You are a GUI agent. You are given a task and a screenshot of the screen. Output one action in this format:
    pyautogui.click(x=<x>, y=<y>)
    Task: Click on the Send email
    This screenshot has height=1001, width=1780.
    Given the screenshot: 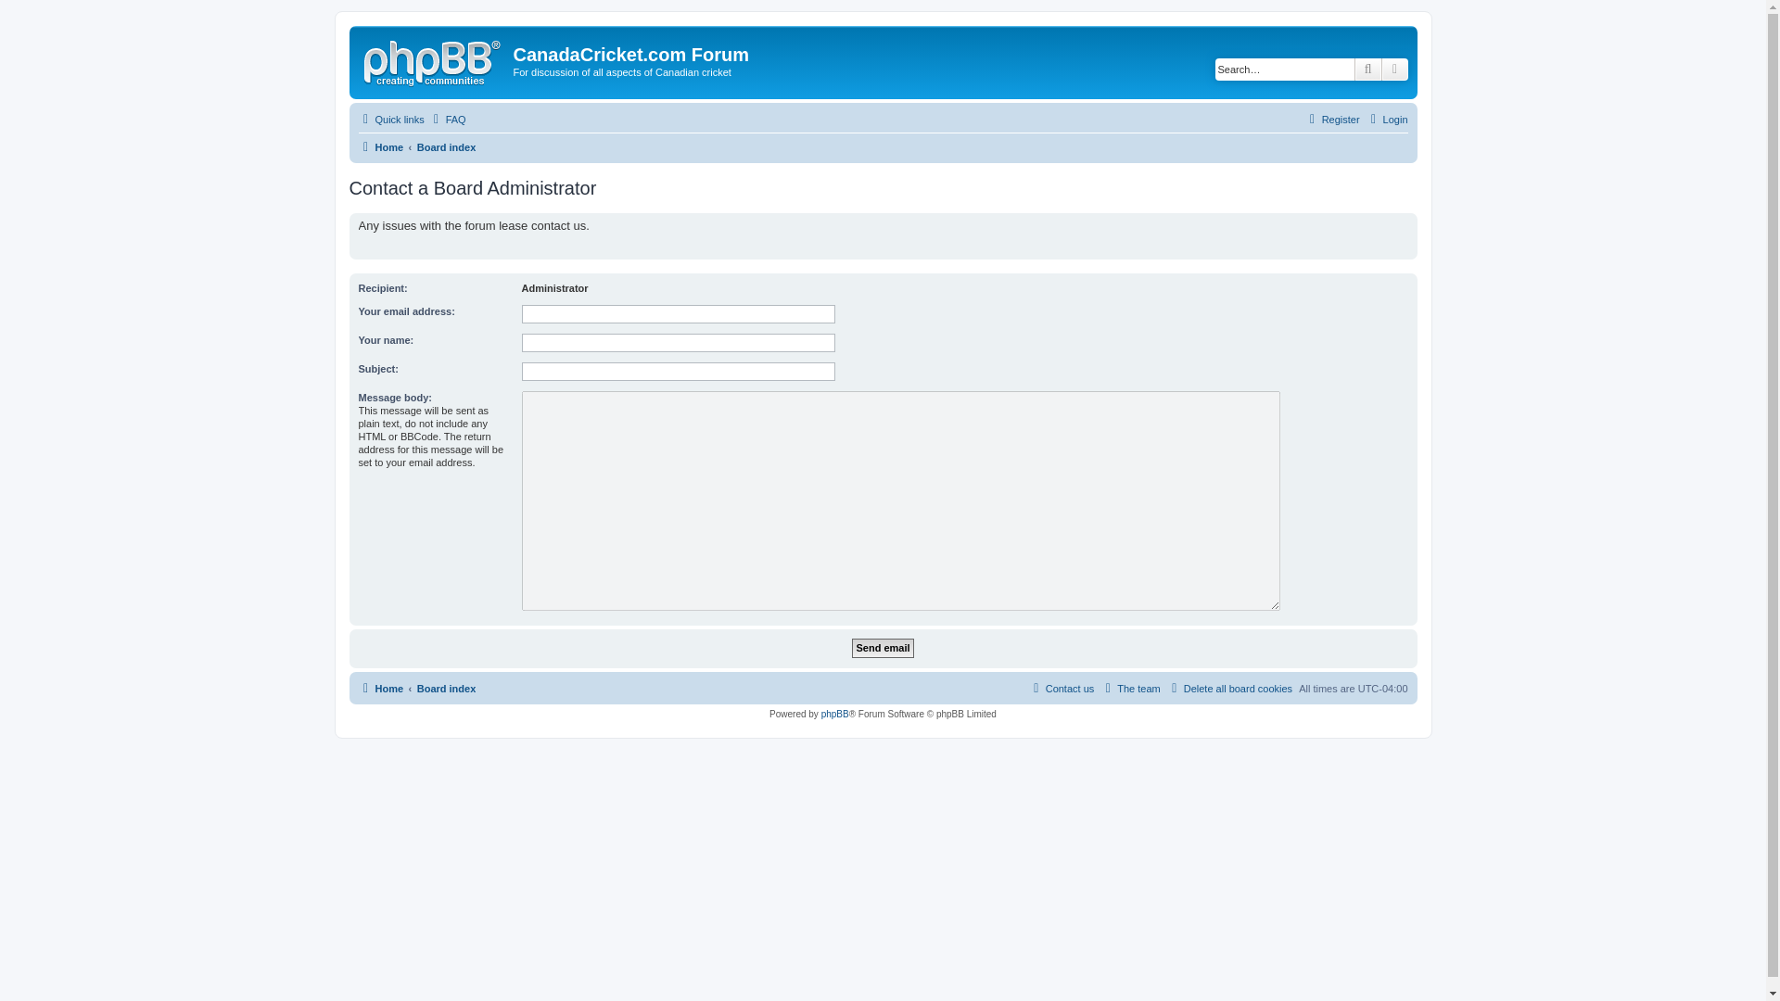 What is the action you would take?
    pyautogui.click(x=883, y=648)
    